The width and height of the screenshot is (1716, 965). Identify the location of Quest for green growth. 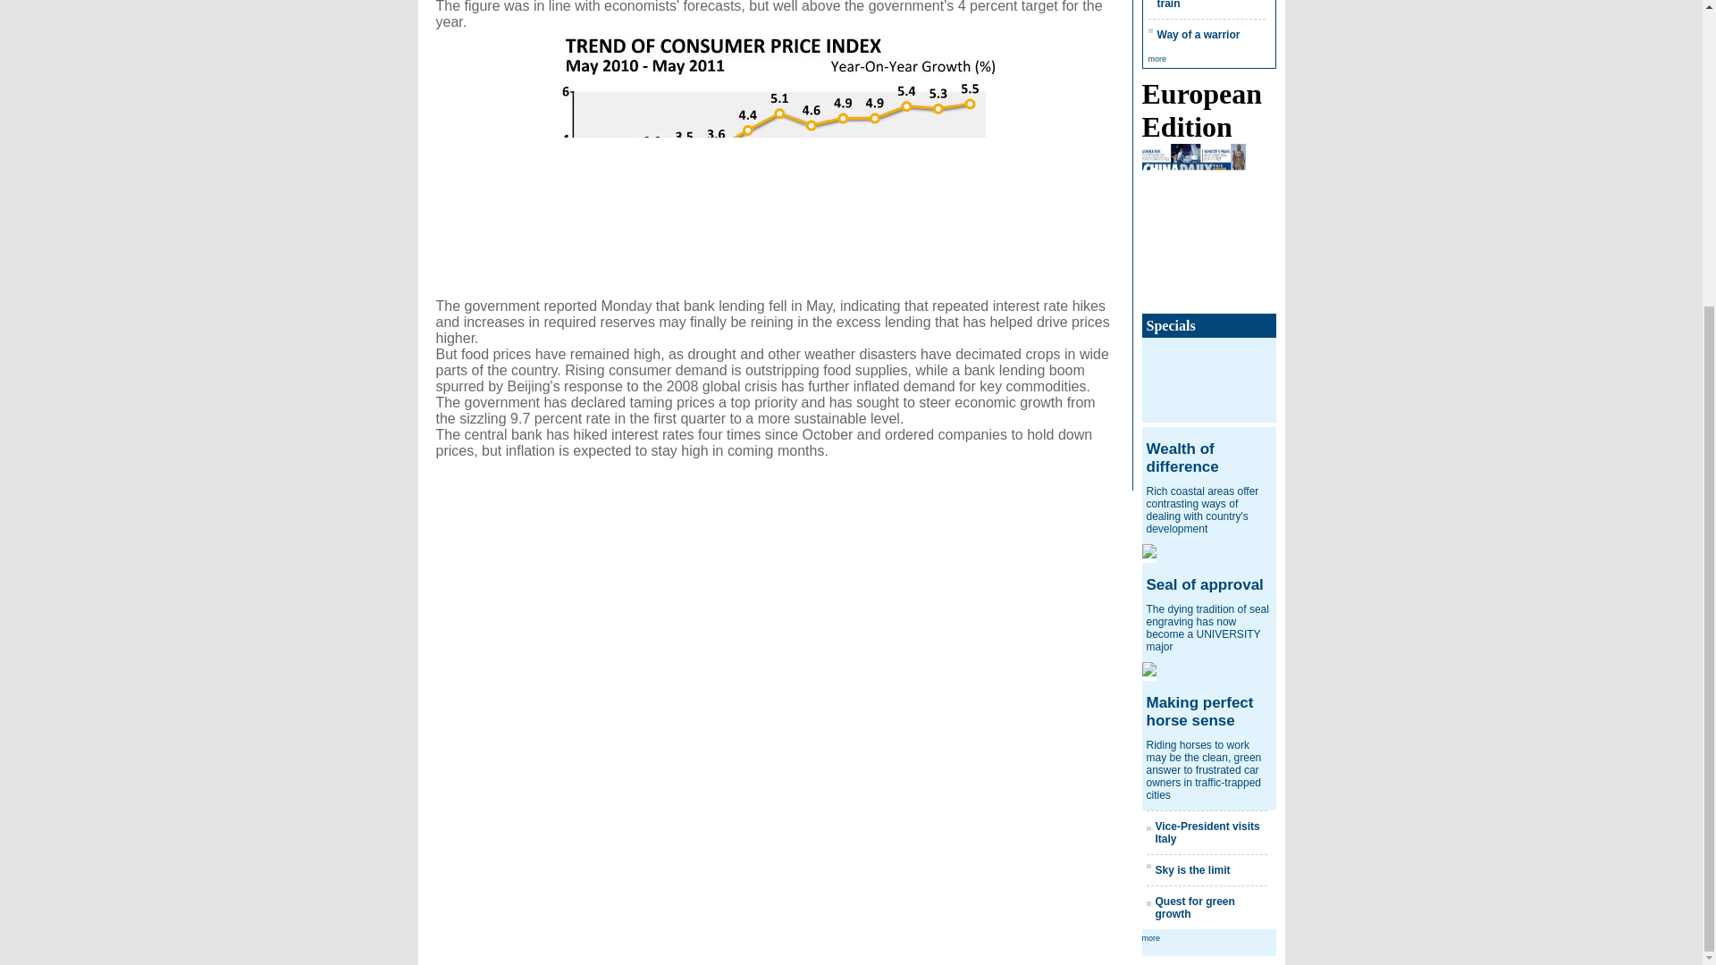
(1194, 908).